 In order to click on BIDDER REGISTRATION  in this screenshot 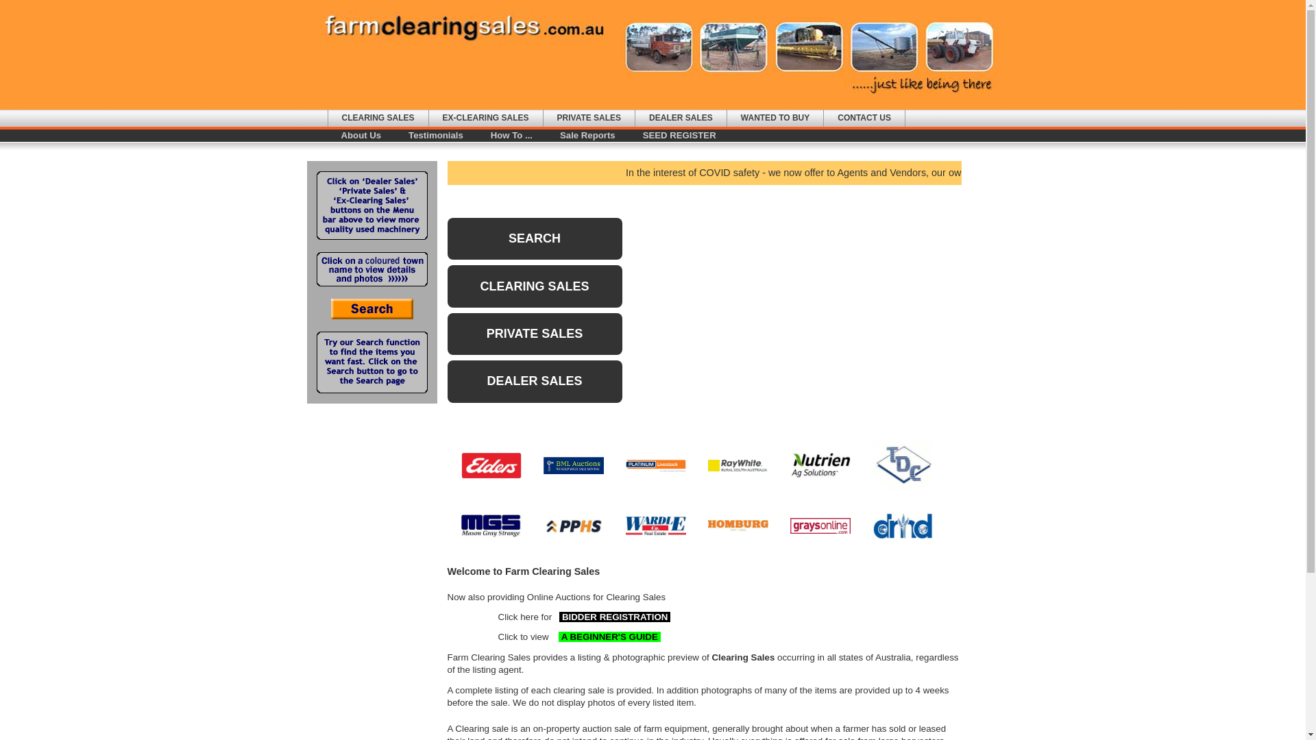, I will do `click(615, 617)`.